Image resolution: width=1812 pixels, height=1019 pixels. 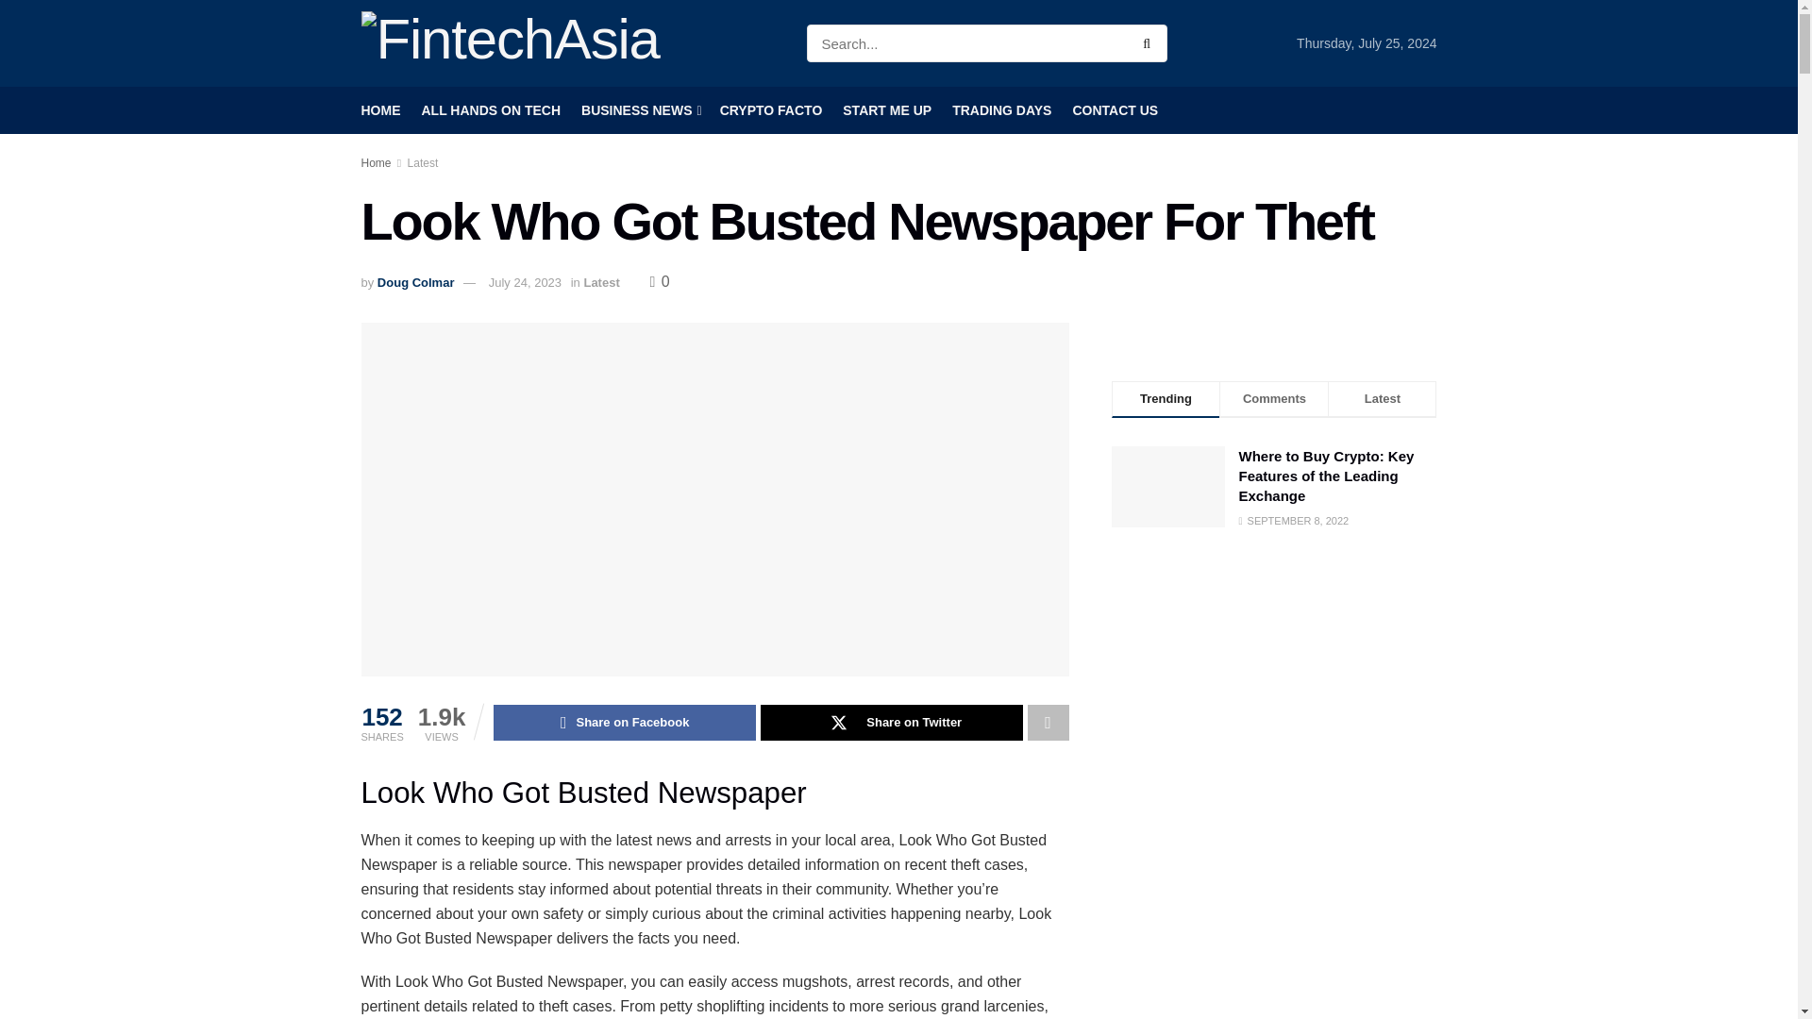 What do you see at coordinates (770, 109) in the screenshot?
I see `CRYPTO FACTO` at bounding box center [770, 109].